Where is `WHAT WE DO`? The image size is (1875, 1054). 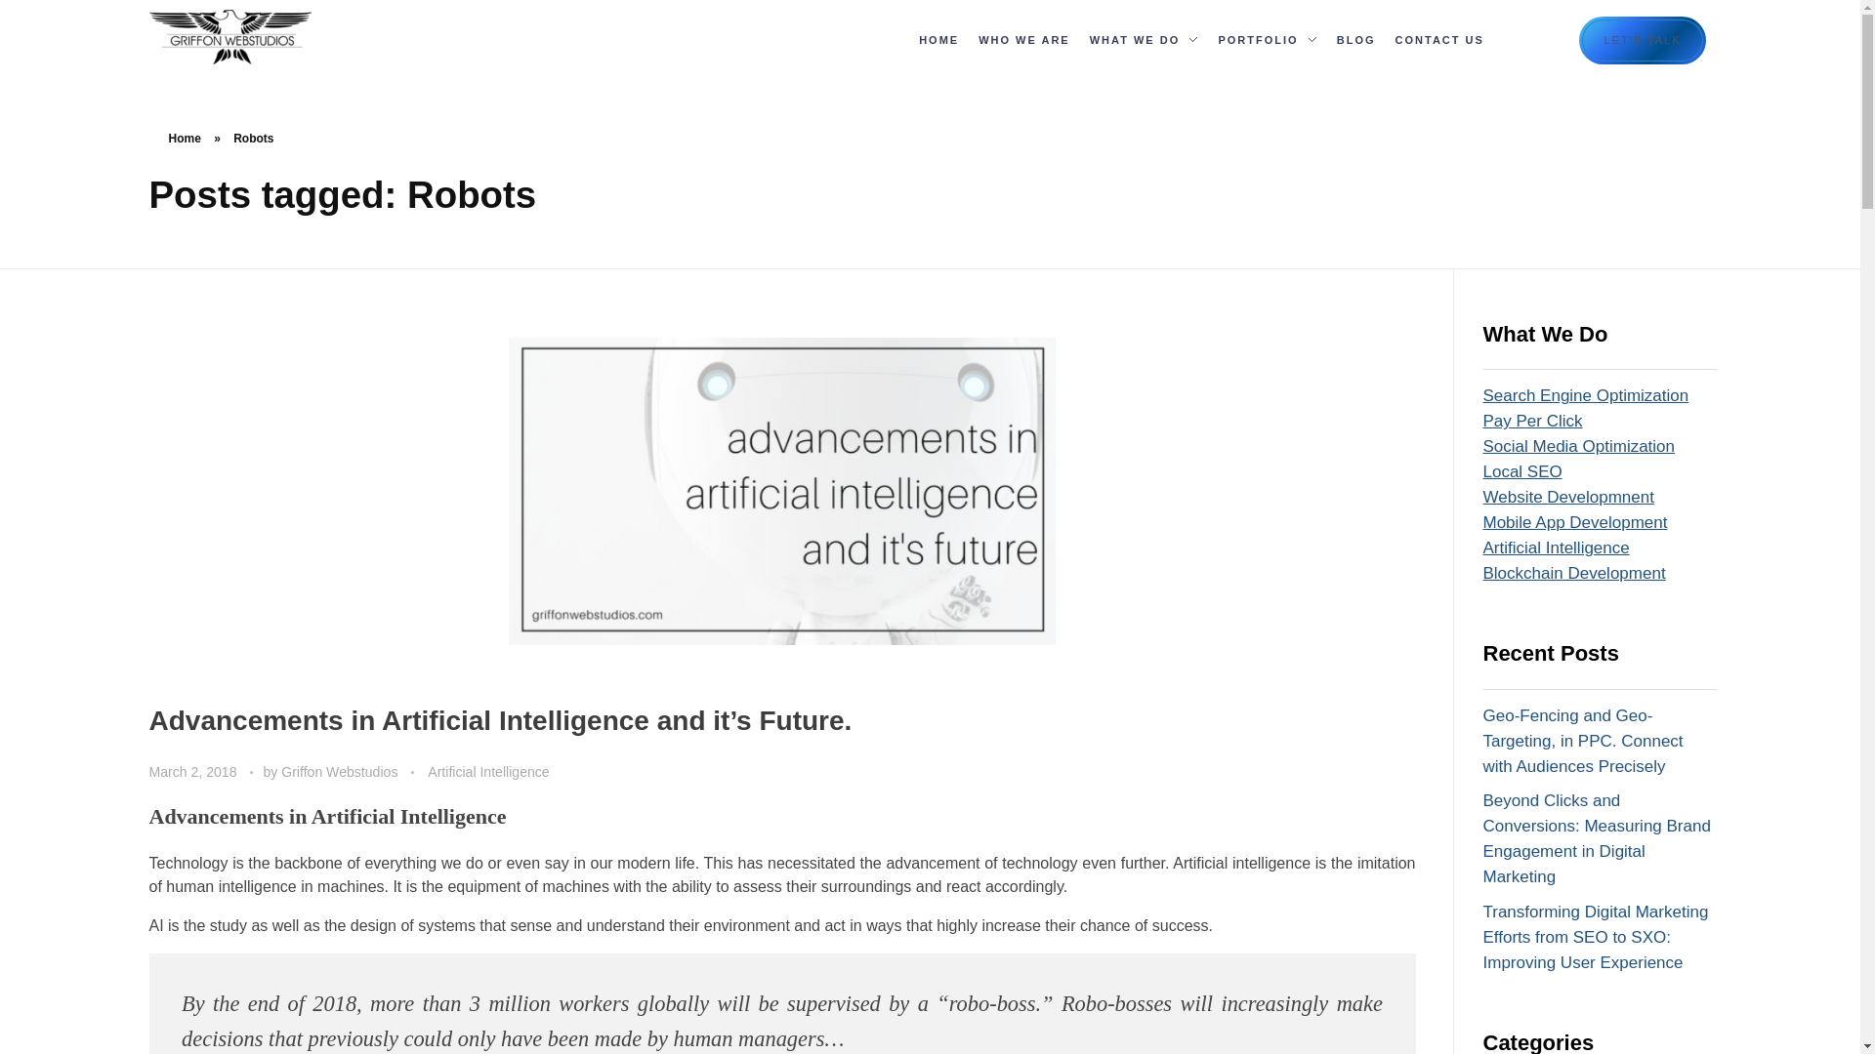 WHAT WE DO is located at coordinates (1145, 41).